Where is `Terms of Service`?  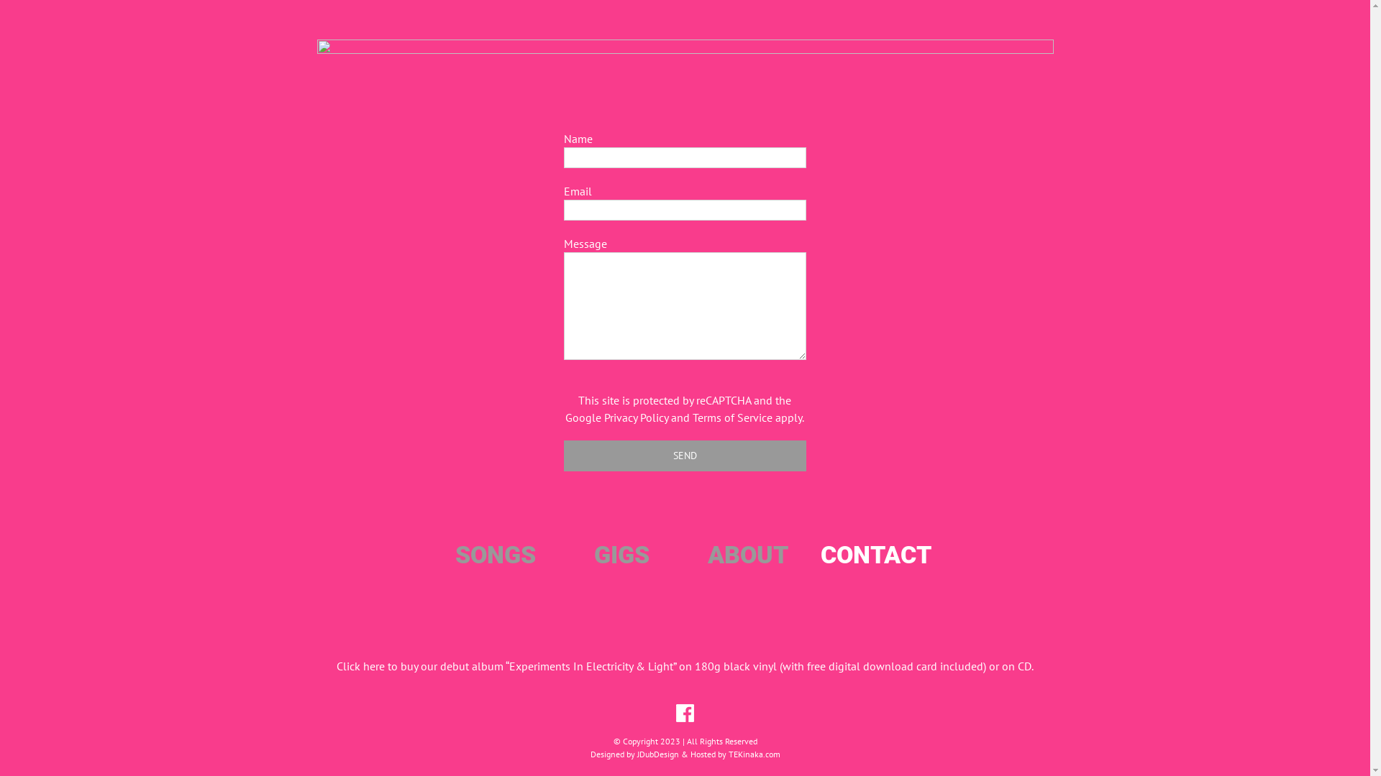
Terms of Service is located at coordinates (732, 417).